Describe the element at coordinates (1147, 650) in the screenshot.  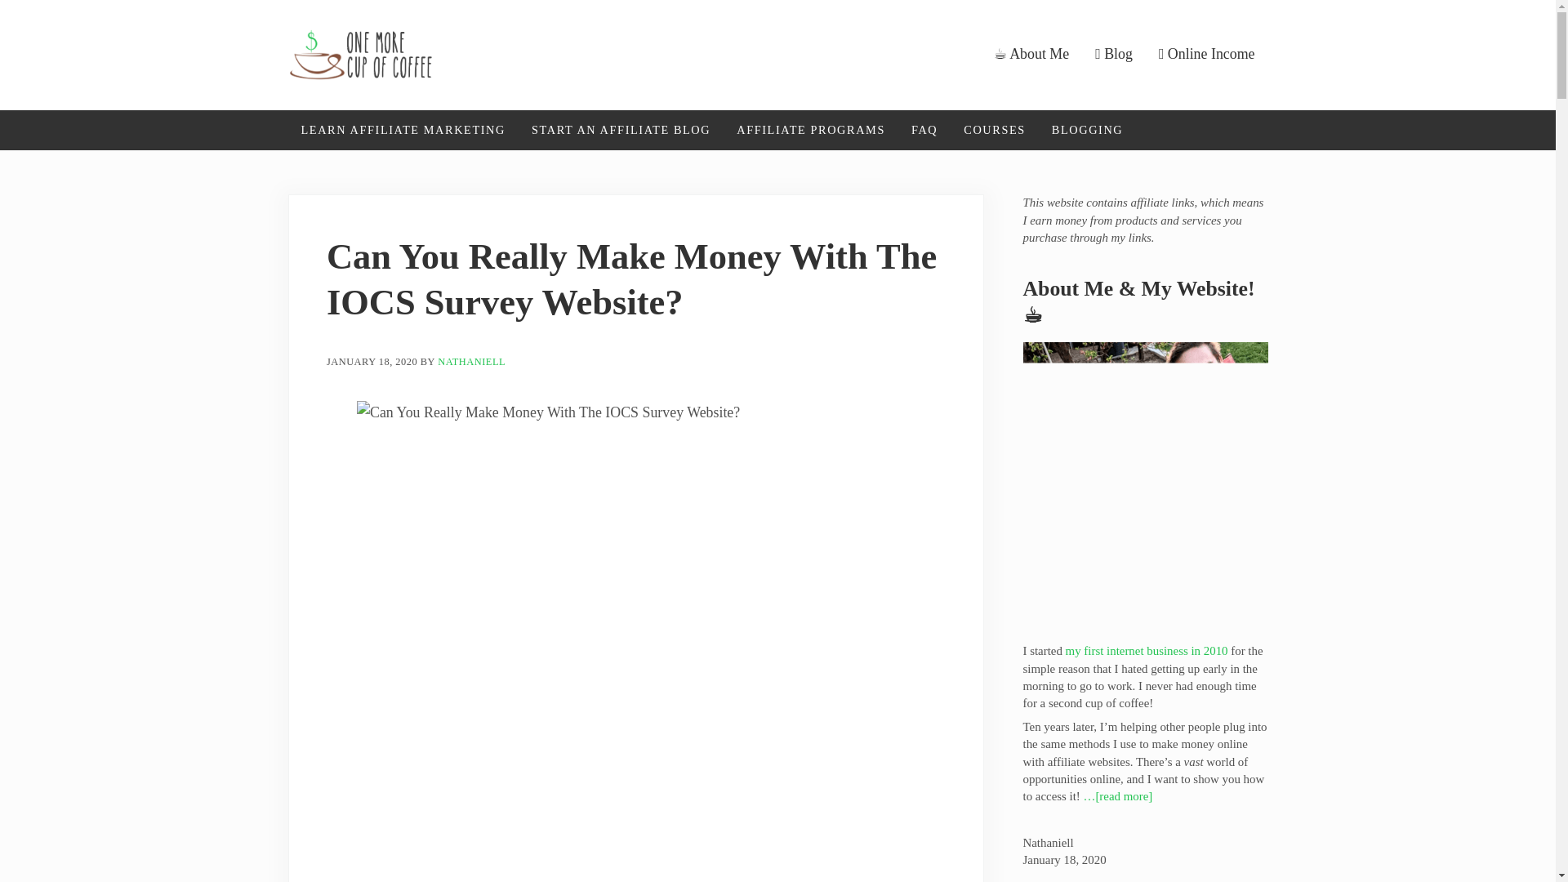
I see `my first internet business in 2010` at that location.